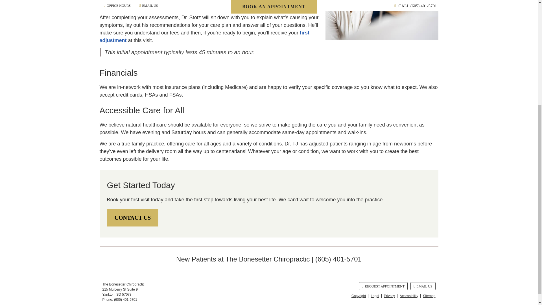 The width and height of the screenshot is (542, 305). Describe the element at coordinates (389, 296) in the screenshot. I see `Privacy` at that location.